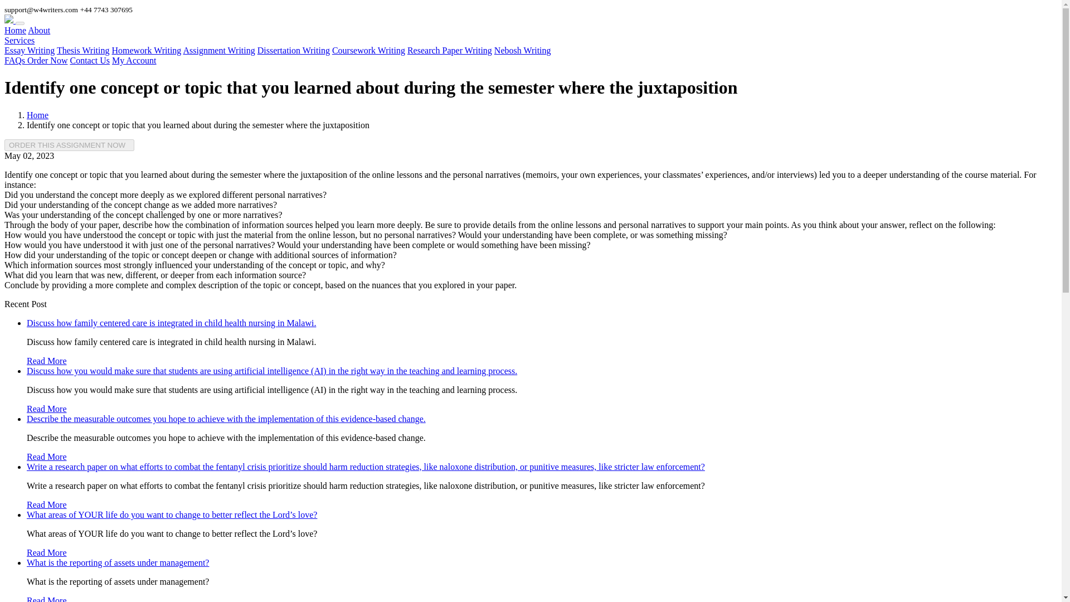  Describe the element at coordinates (37, 115) in the screenshot. I see `Home` at that location.